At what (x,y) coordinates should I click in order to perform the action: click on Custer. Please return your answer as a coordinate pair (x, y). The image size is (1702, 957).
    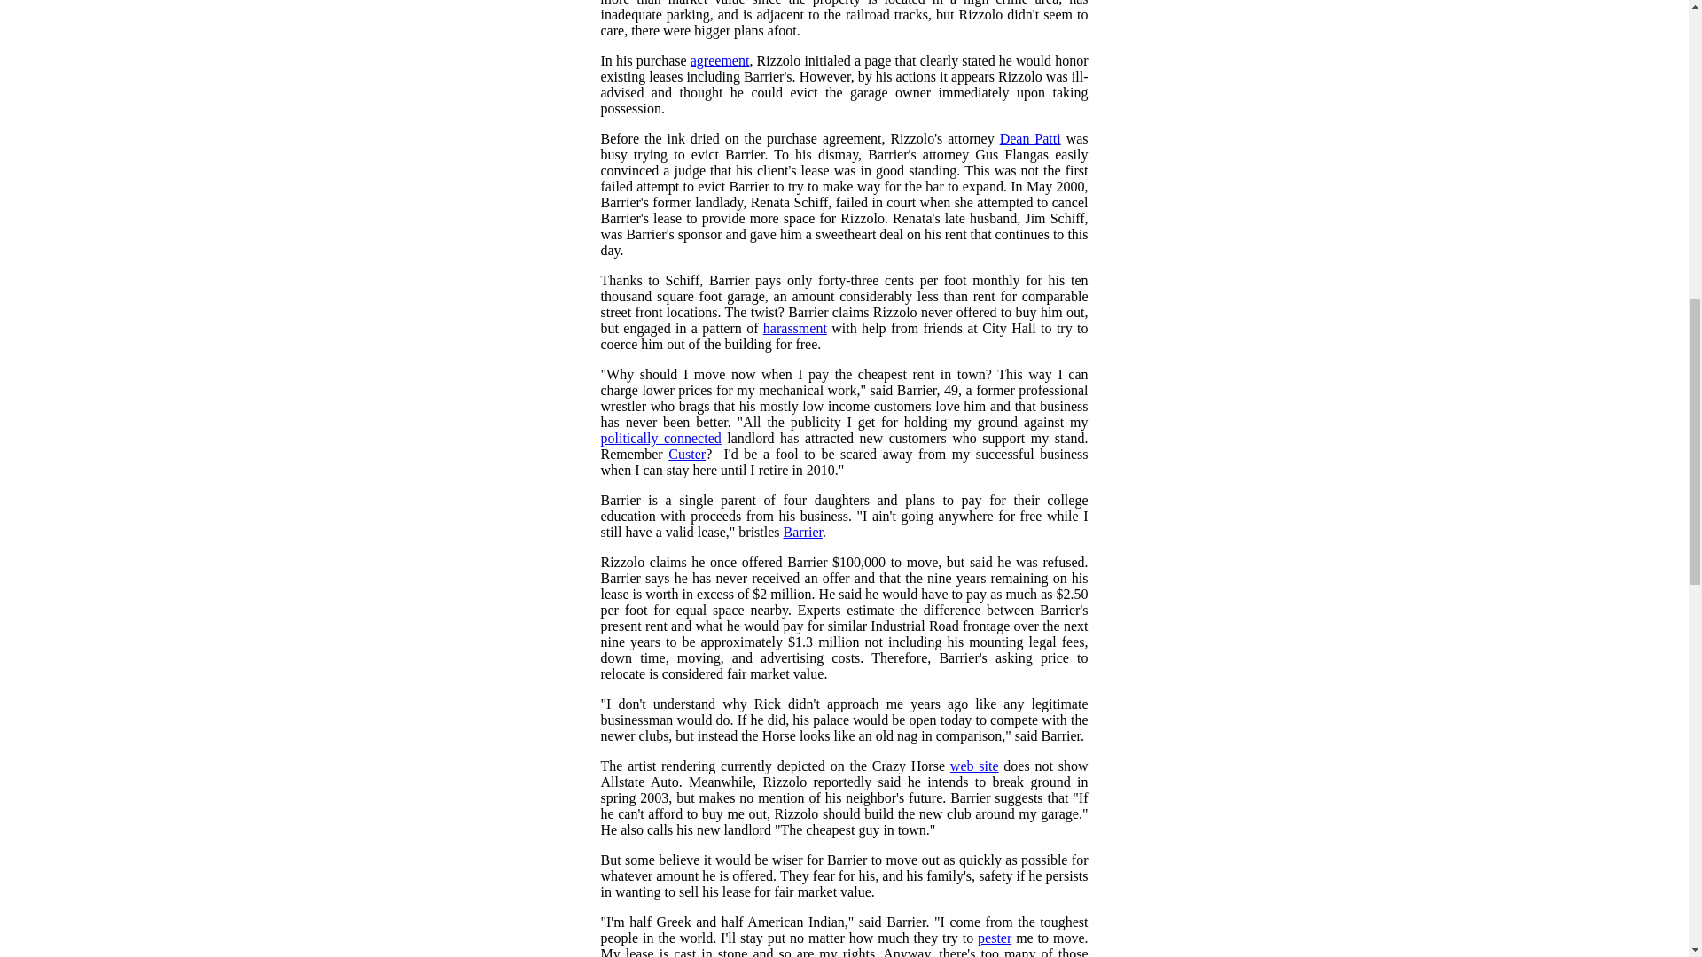
    Looking at the image, I should click on (687, 454).